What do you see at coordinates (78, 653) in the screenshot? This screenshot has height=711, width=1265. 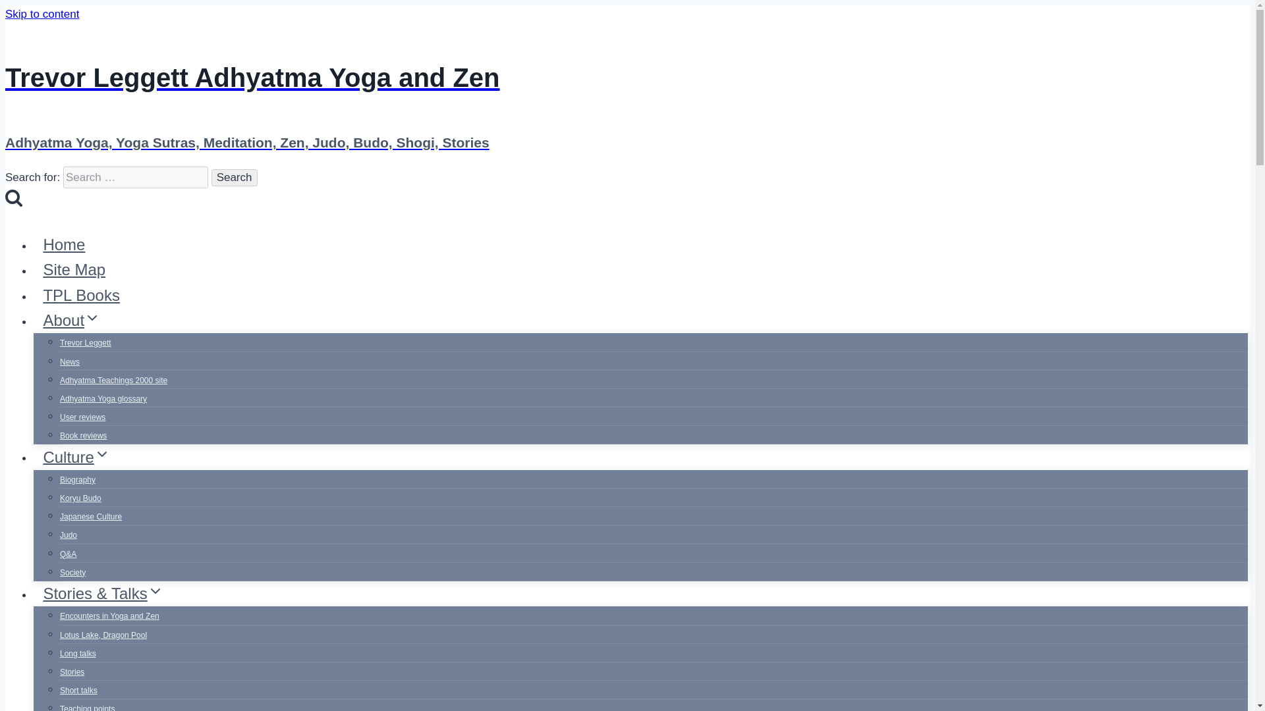 I see `Long talks` at bounding box center [78, 653].